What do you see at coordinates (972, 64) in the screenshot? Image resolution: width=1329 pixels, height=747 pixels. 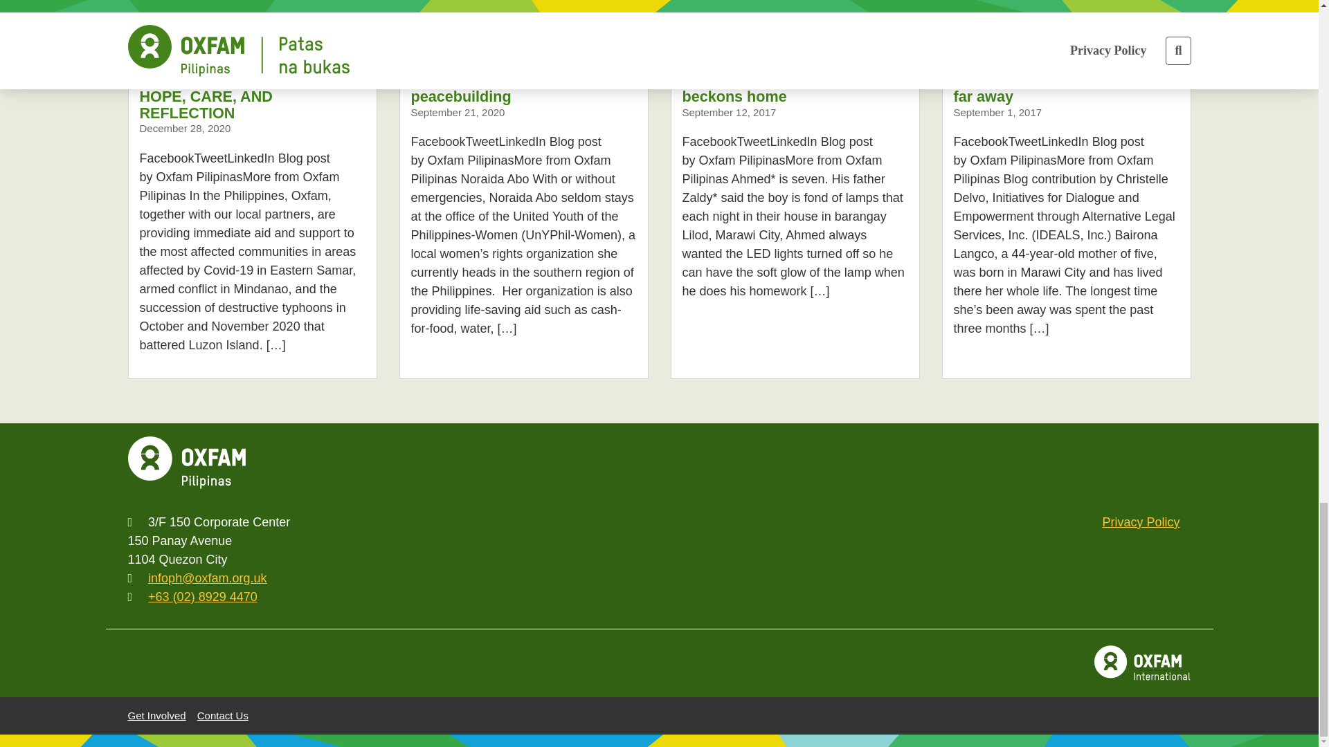 I see `BLOGS` at bounding box center [972, 64].